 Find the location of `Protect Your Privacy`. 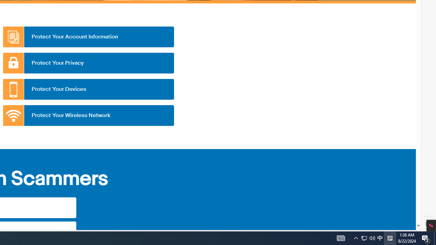

Protect Your Privacy is located at coordinates (88, 63).